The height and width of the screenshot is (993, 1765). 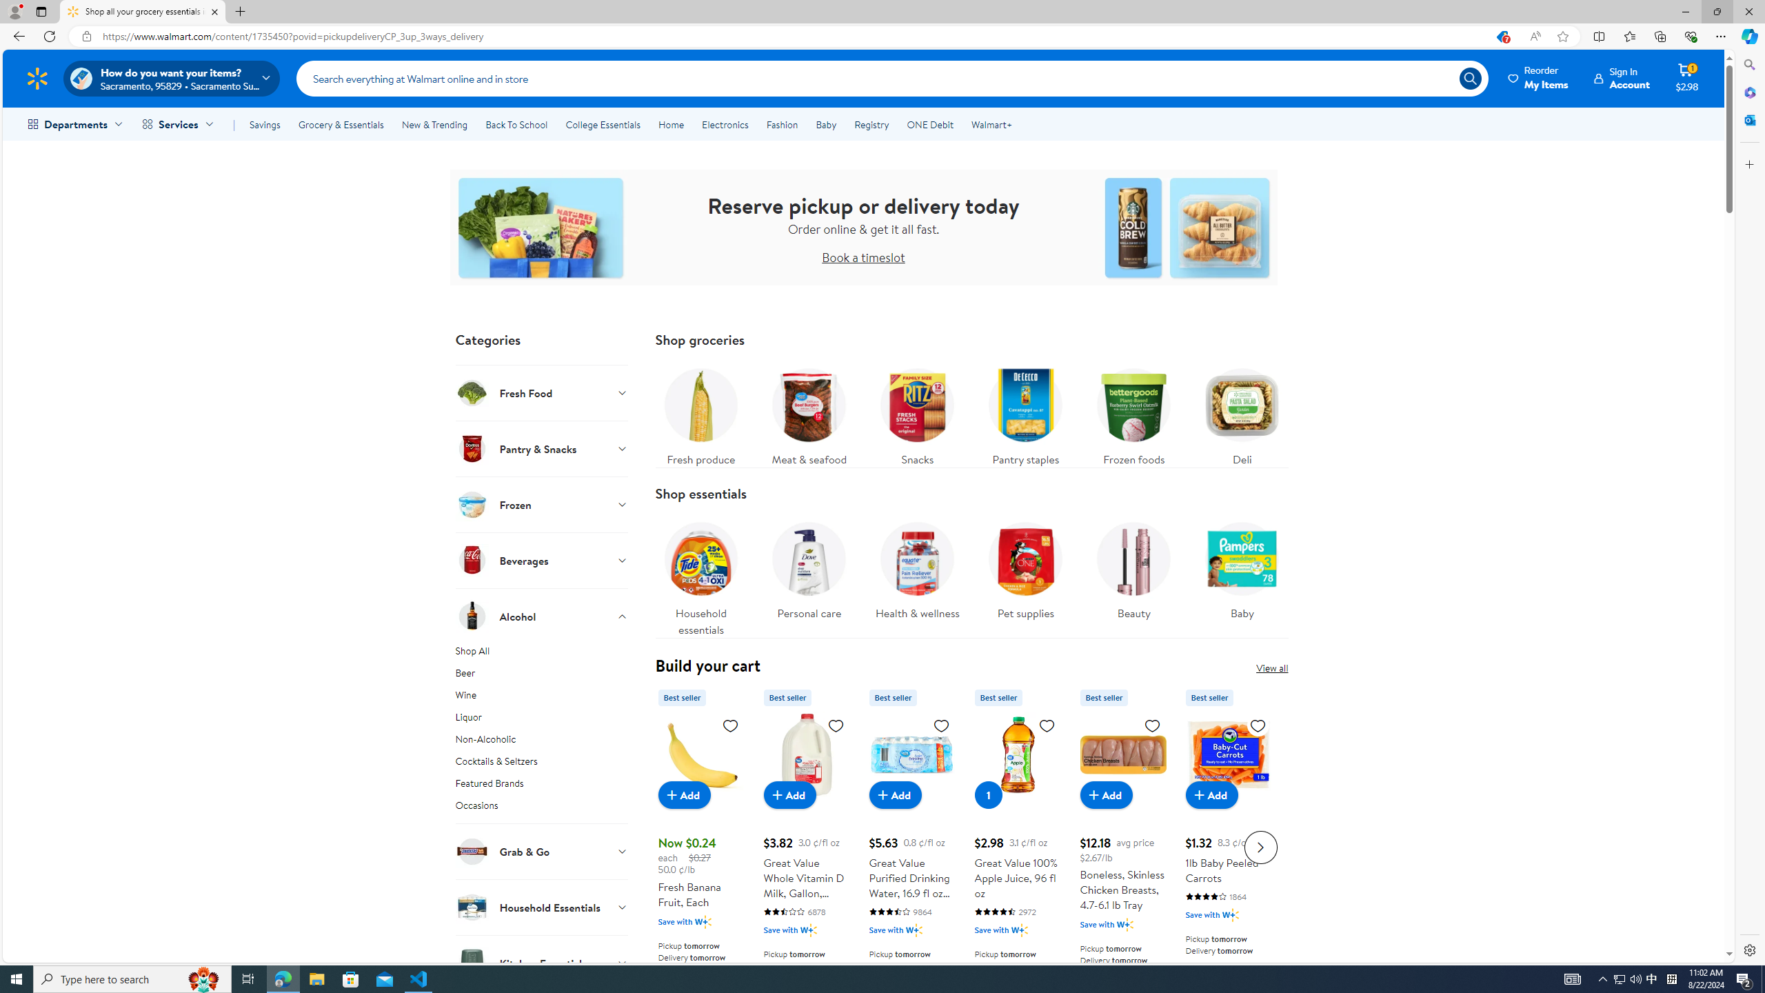 I want to click on Kitchen Essentials, so click(x=542, y=963).